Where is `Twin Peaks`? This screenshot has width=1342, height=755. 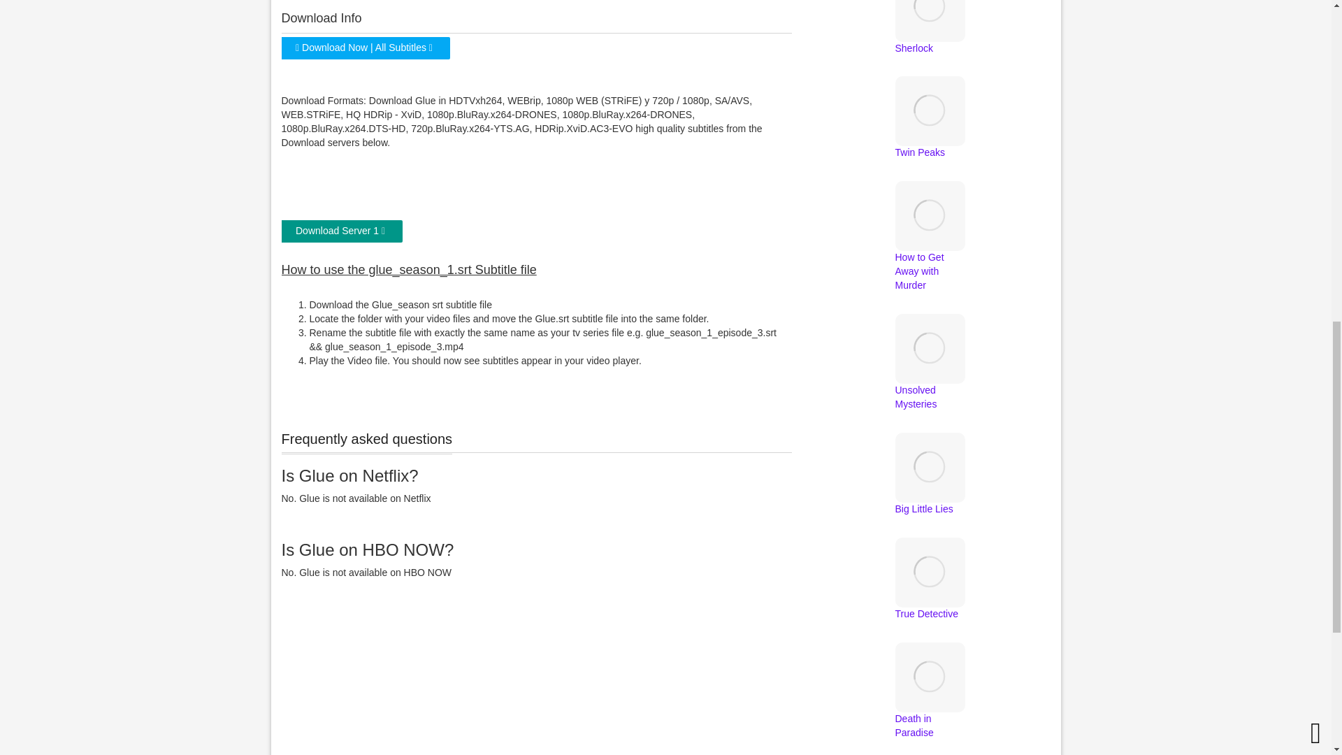
Twin Peaks is located at coordinates (930, 132).